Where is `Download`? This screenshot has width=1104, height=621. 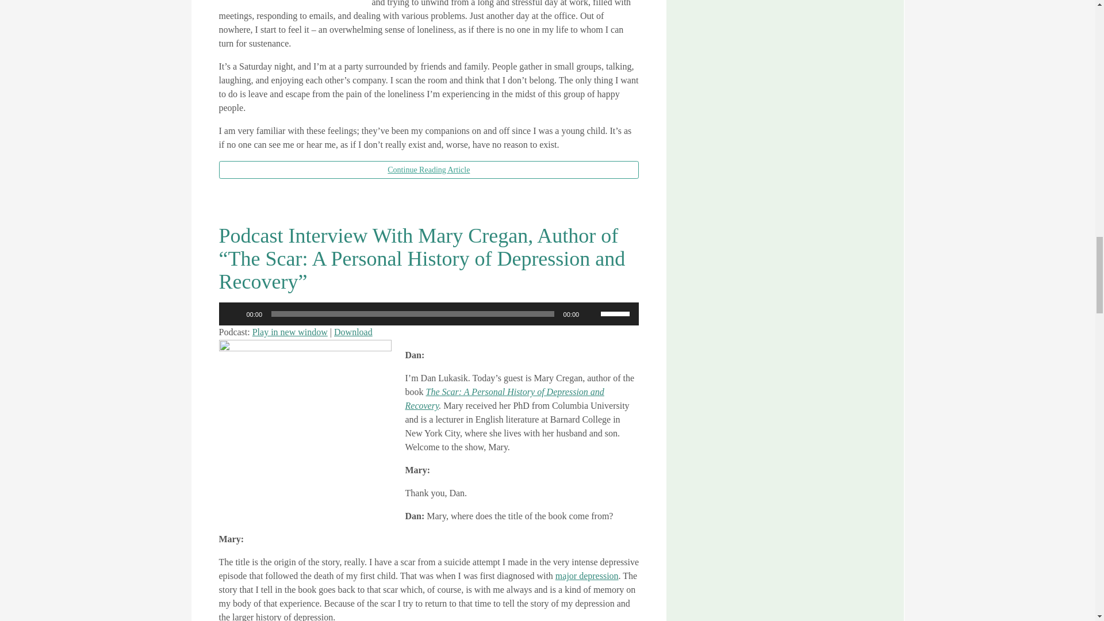 Download is located at coordinates (353, 332).